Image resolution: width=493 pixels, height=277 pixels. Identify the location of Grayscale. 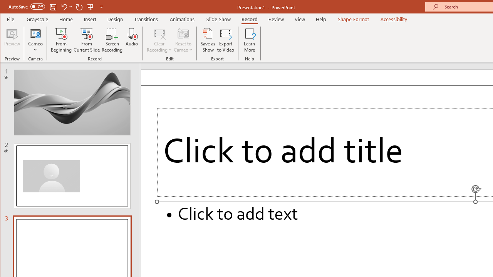
(38, 19).